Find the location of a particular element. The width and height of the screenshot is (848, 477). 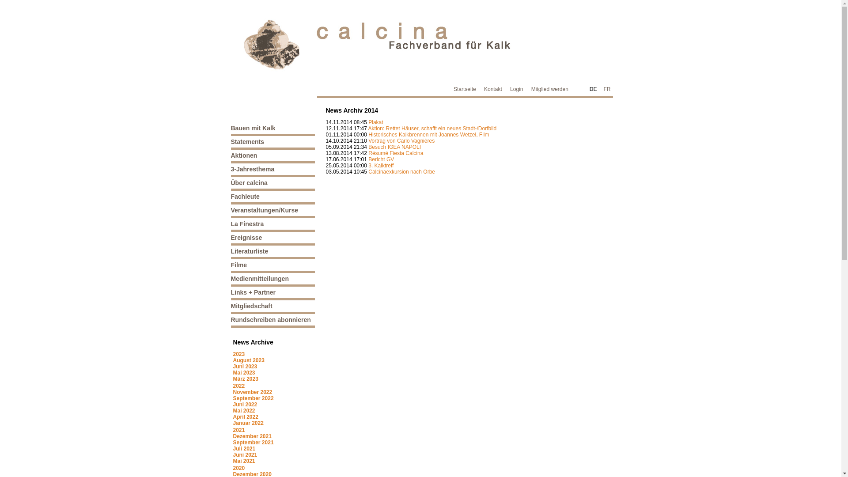

Plakat is located at coordinates (375, 122).